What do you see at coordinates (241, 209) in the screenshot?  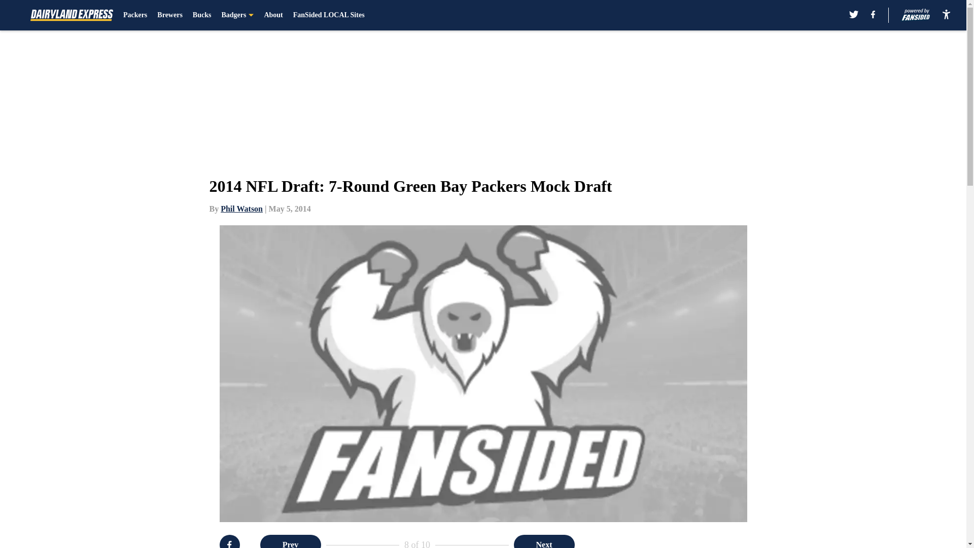 I see `Phil Watson` at bounding box center [241, 209].